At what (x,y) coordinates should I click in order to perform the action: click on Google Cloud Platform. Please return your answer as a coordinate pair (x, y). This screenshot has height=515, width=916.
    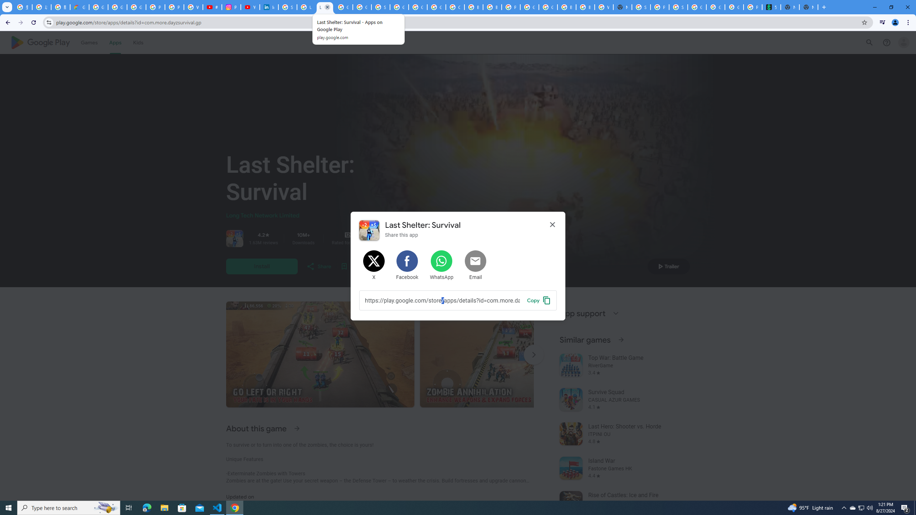
    Looking at the image, I should click on (418, 7).